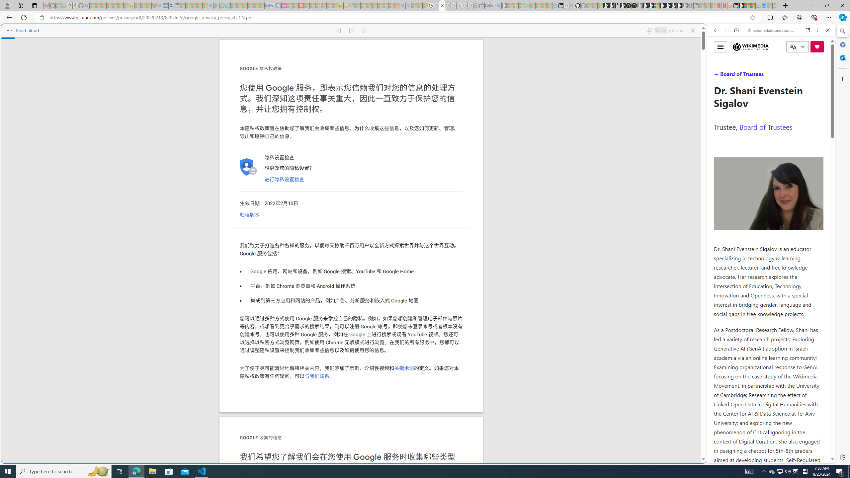 Image resolution: width=850 pixels, height=478 pixels. I want to click on Board of Trustees, so click(766, 127).